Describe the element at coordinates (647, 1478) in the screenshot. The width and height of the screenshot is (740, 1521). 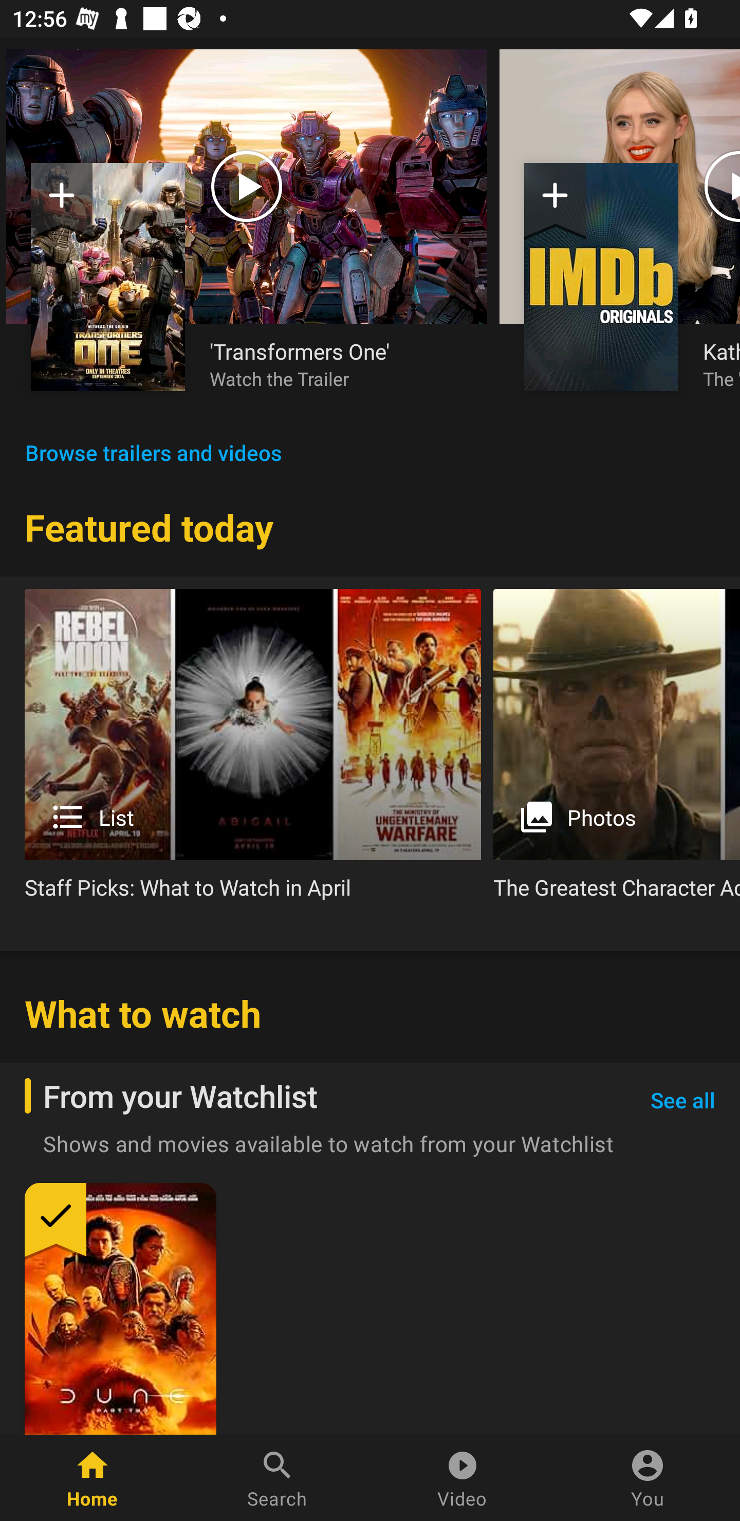
I see `You` at that location.